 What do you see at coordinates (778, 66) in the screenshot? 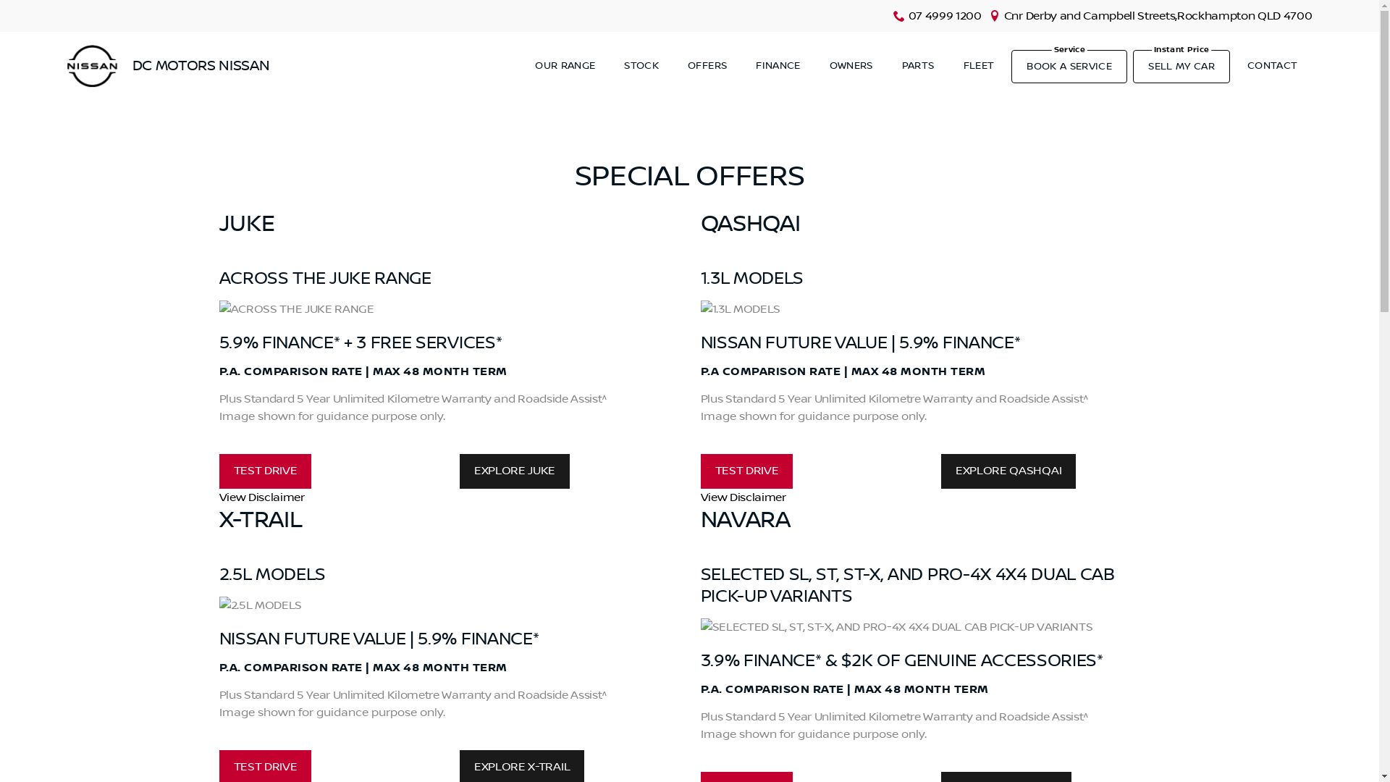
I see `FINANCE` at bounding box center [778, 66].